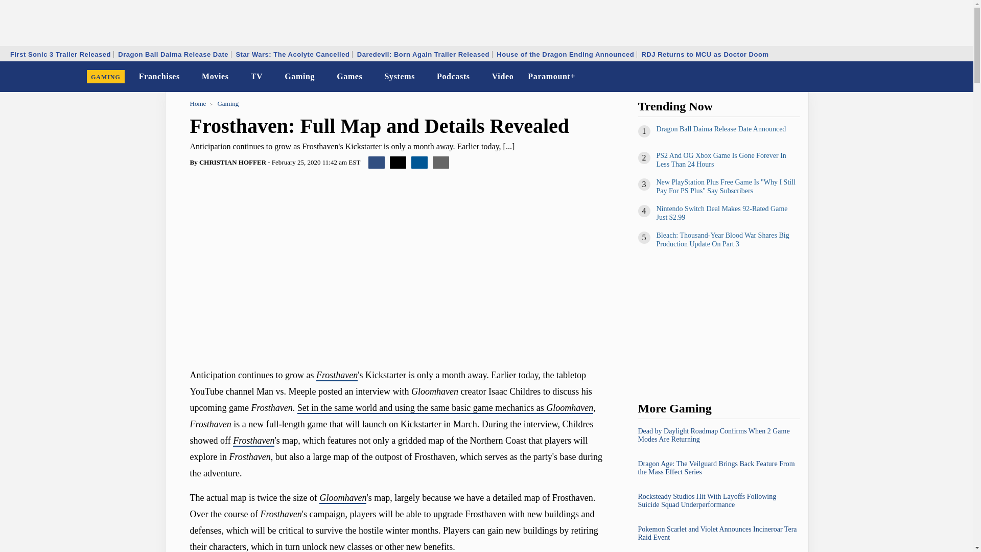 The width and height of the screenshot is (981, 552). Describe the element at coordinates (173, 54) in the screenshot. I see `Dragon Ball Daima Release Date` at that location.